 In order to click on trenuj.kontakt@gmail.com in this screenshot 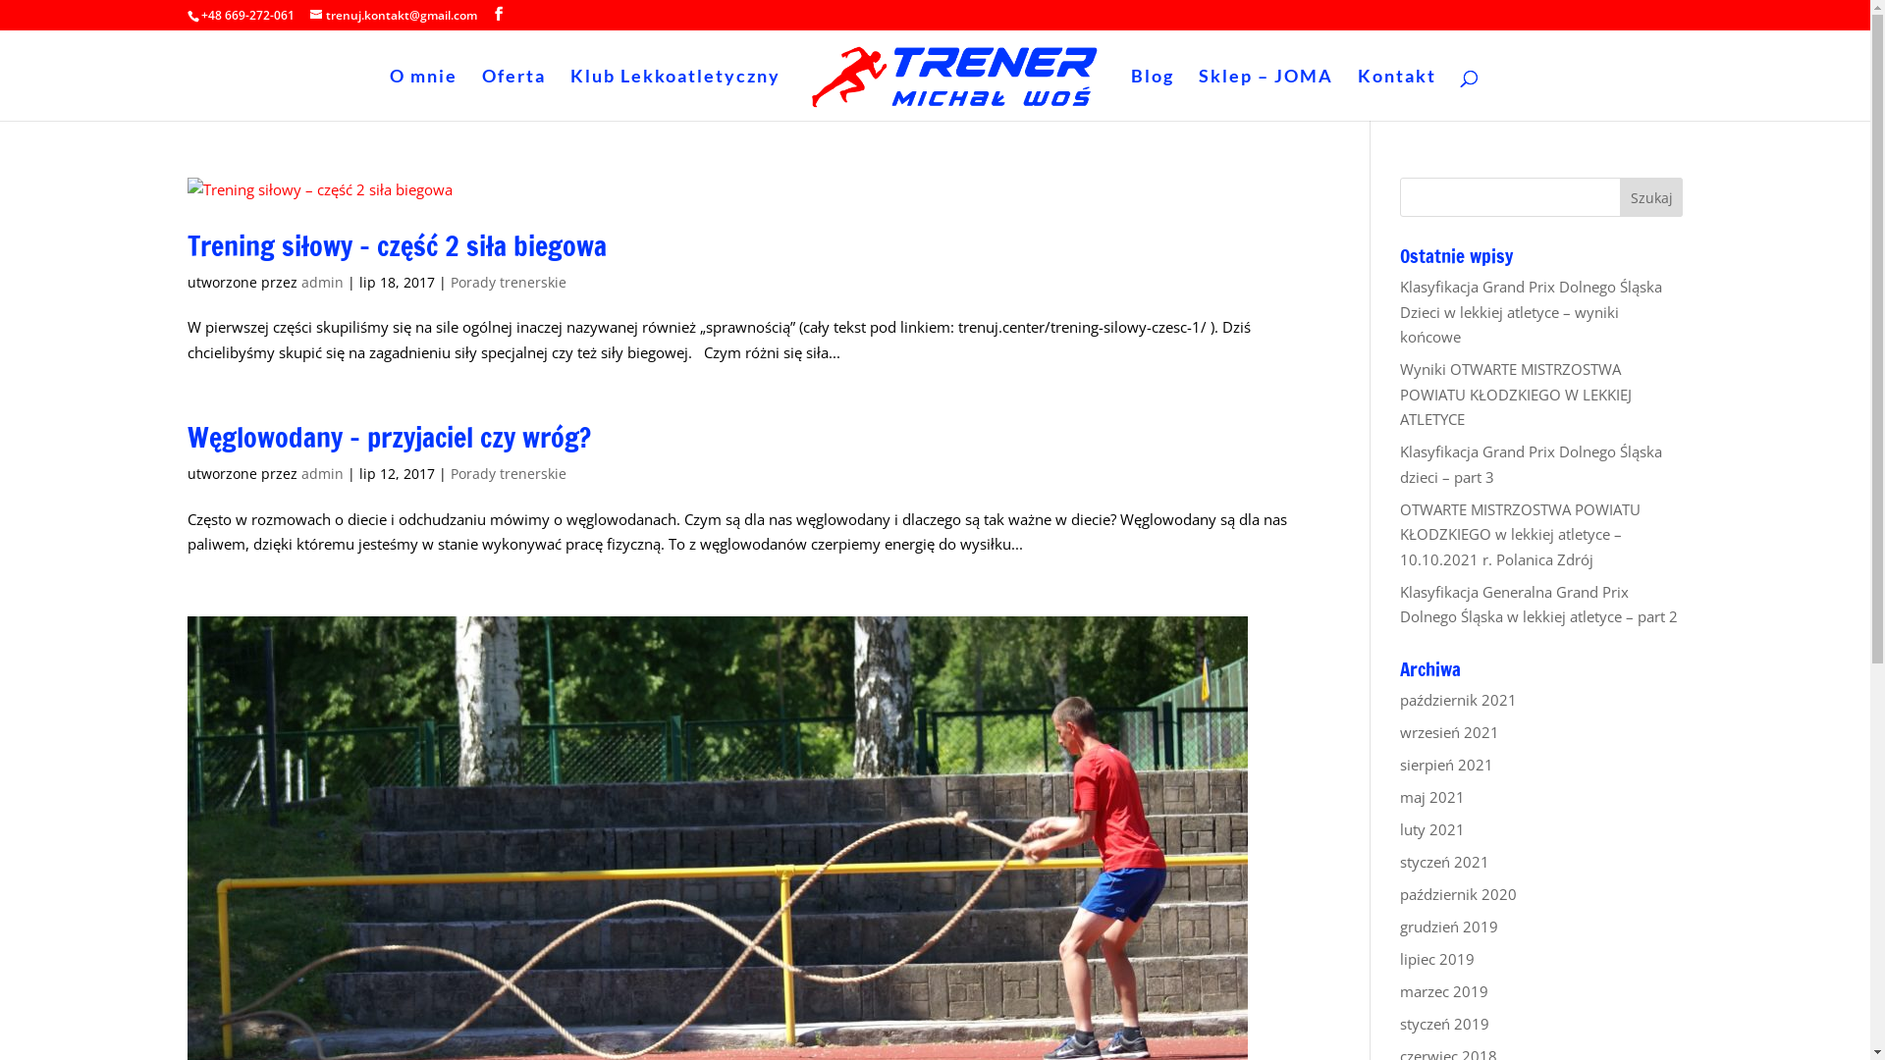, I will do `click(394, 16)`.